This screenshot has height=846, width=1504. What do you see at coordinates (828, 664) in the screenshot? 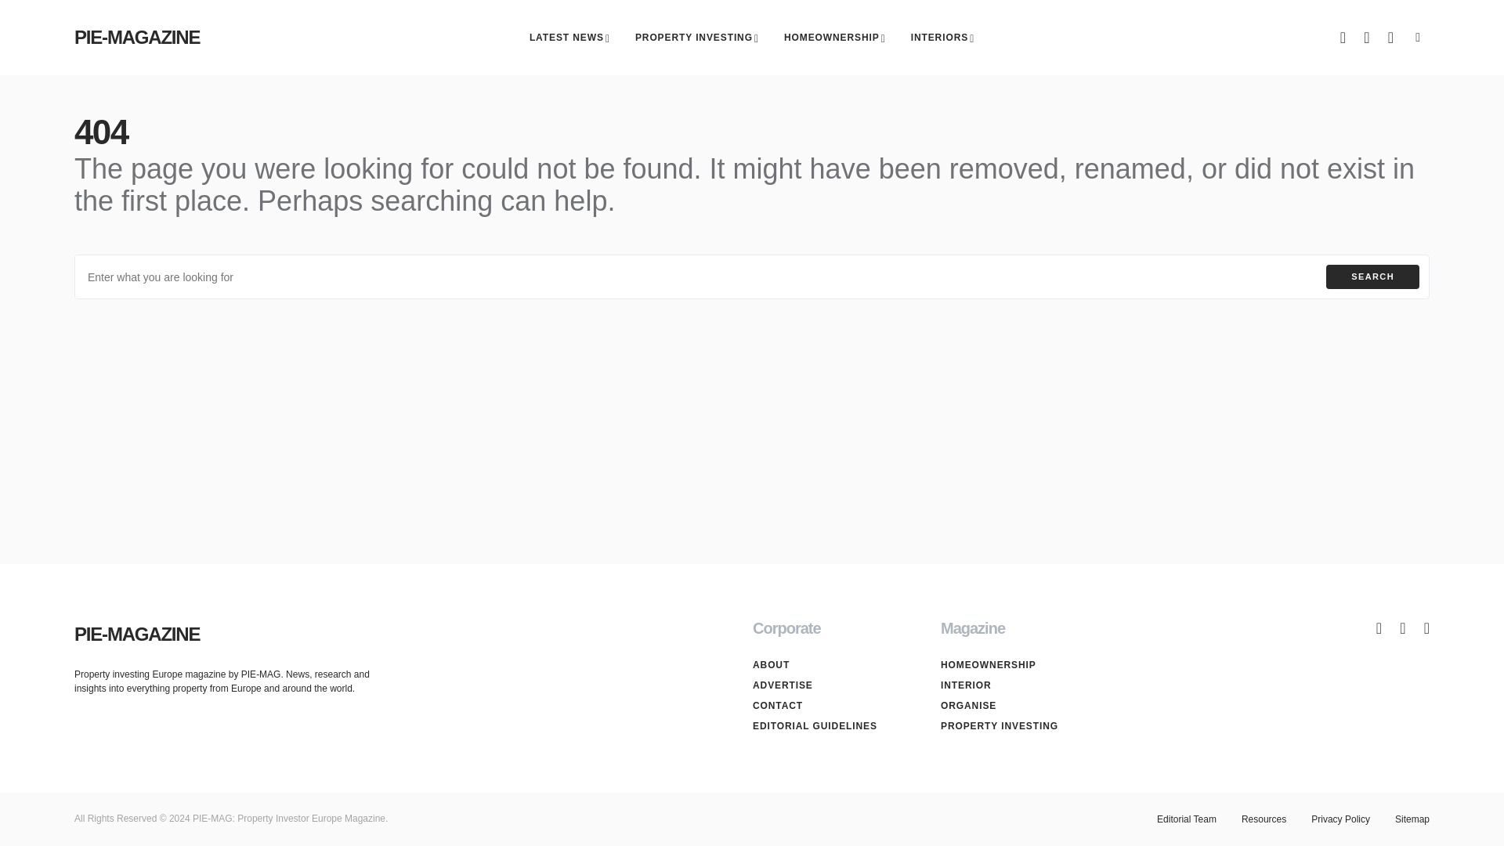
I see `ABOUT` at bounding box center [828, 664].